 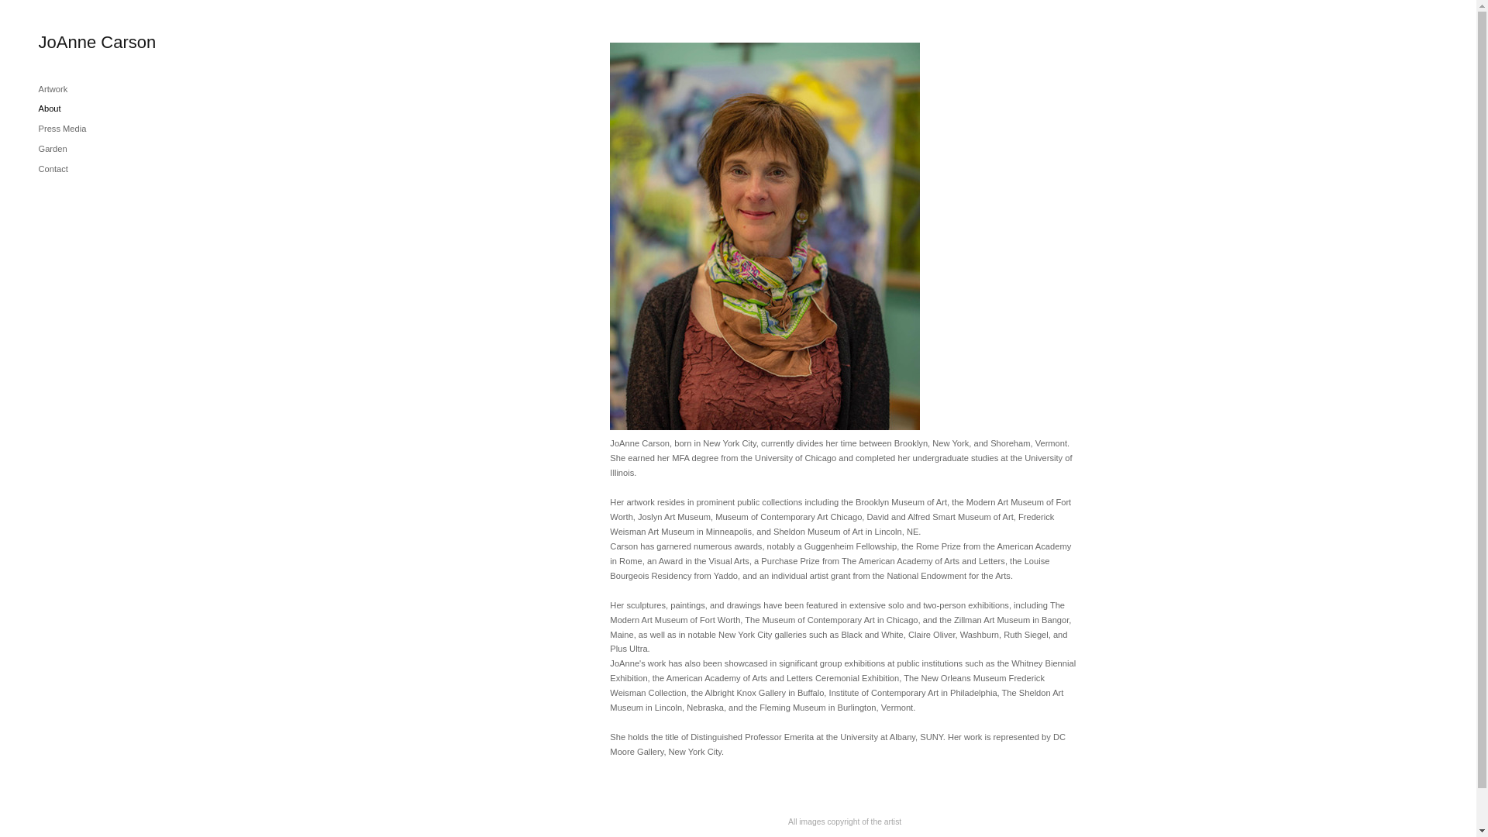 What do you see at coordinates (62, 128) in the screenshot?
I see `Press Media` at bounding box center [62, 128].